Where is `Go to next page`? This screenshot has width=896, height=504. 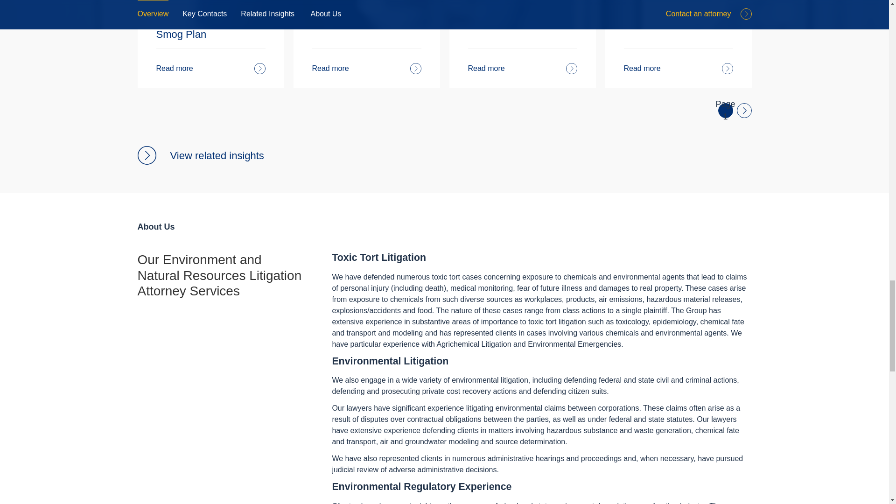 Go to next page is located at coordinates (744, 110).